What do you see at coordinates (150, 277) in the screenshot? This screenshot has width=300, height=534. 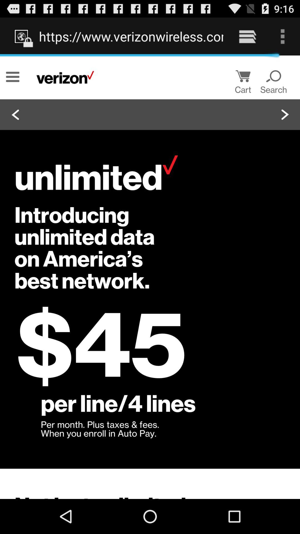 I see `launch icon below the https www verizonwireless item` at bounding box center [150, 277].